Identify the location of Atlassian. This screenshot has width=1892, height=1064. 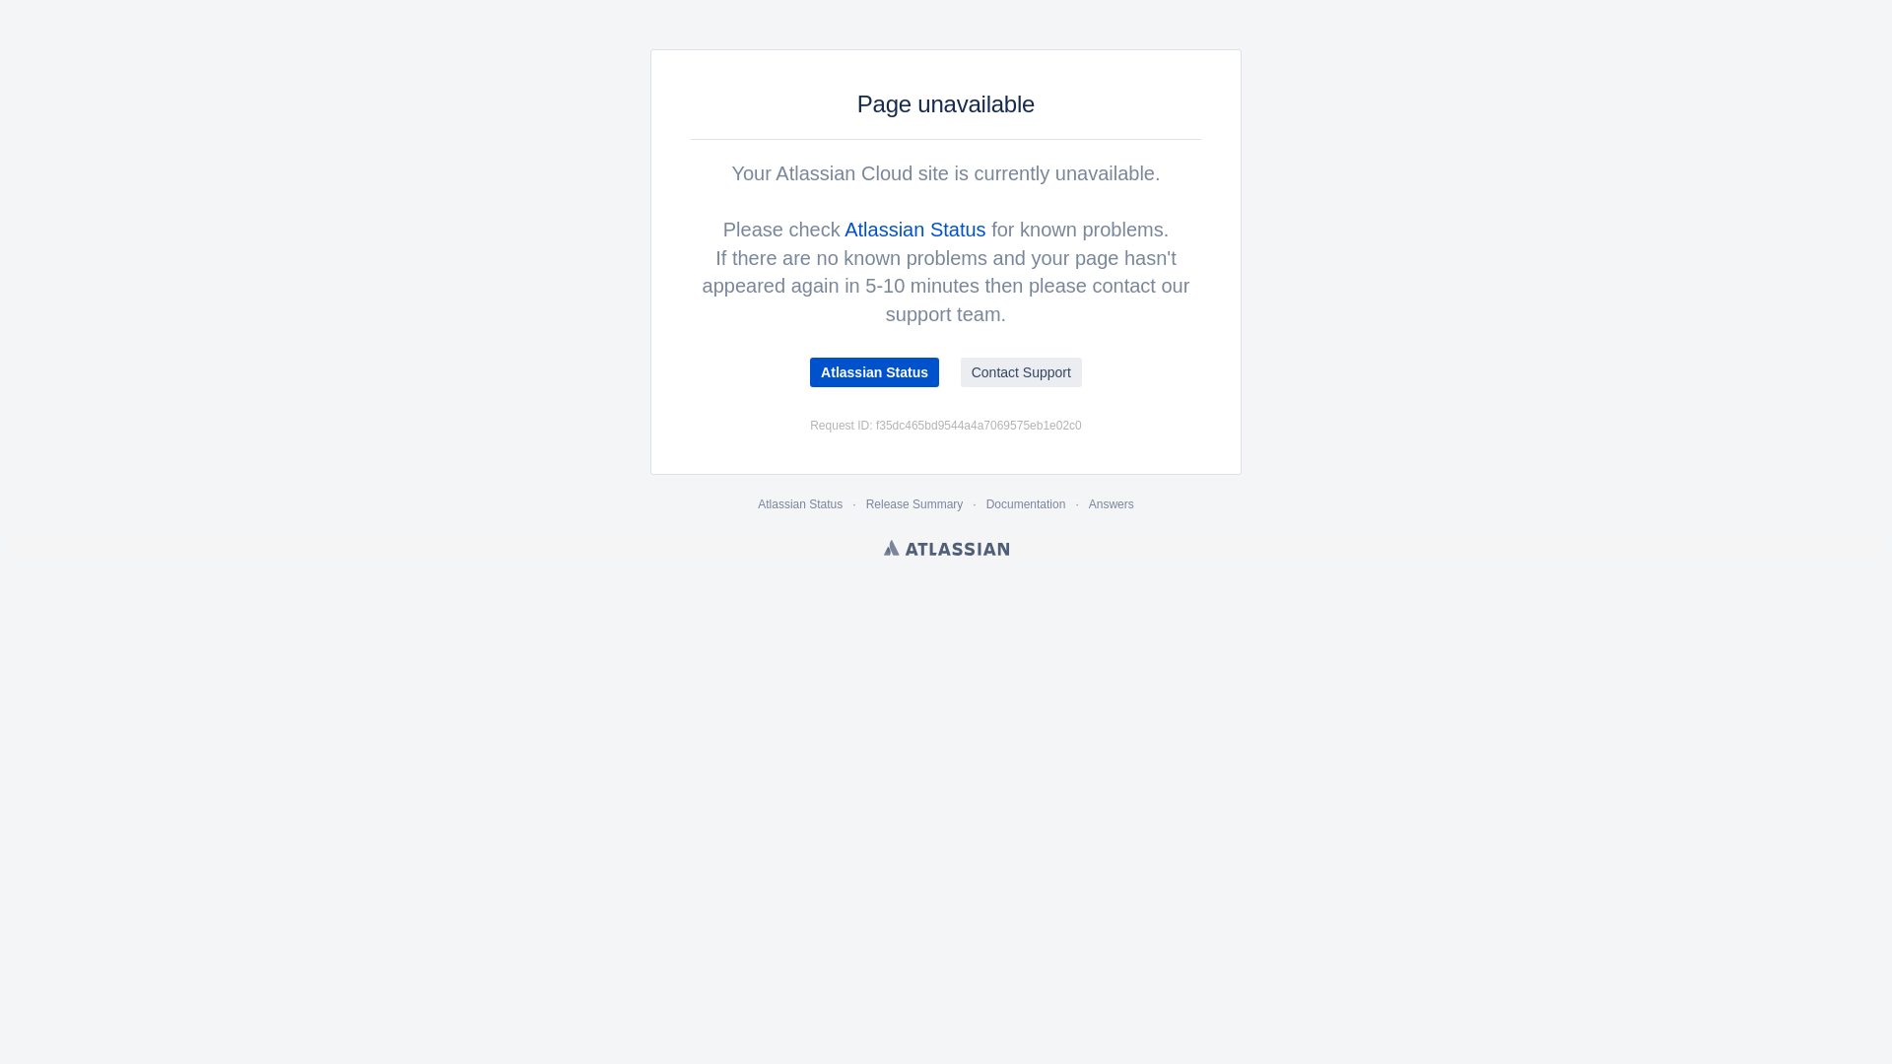
(946, 548).